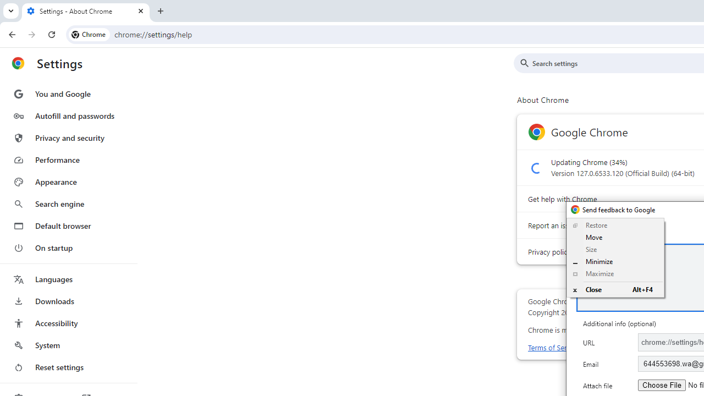 This screenshot has width=704, height=396. I want to click on Downloads, so click(68, 301).